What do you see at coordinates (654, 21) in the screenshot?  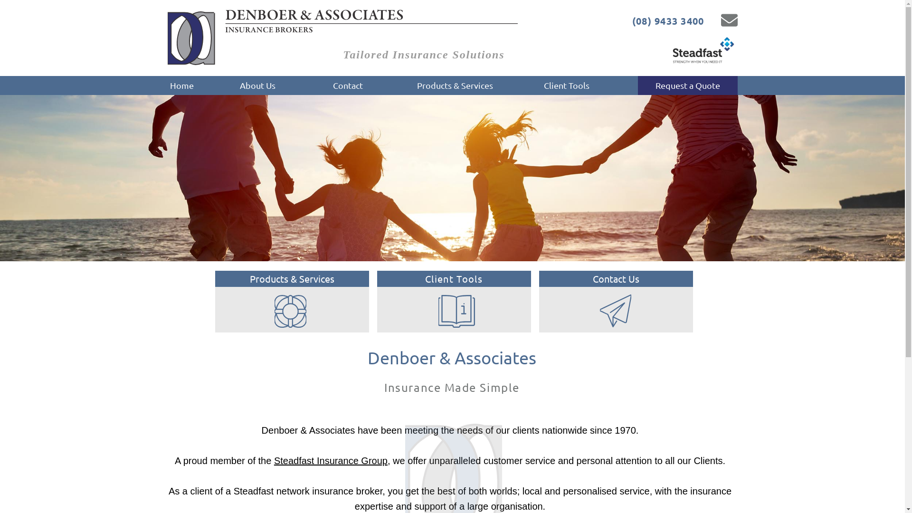 I see `(08) 9433 3400` at bounding box center [654, 21].